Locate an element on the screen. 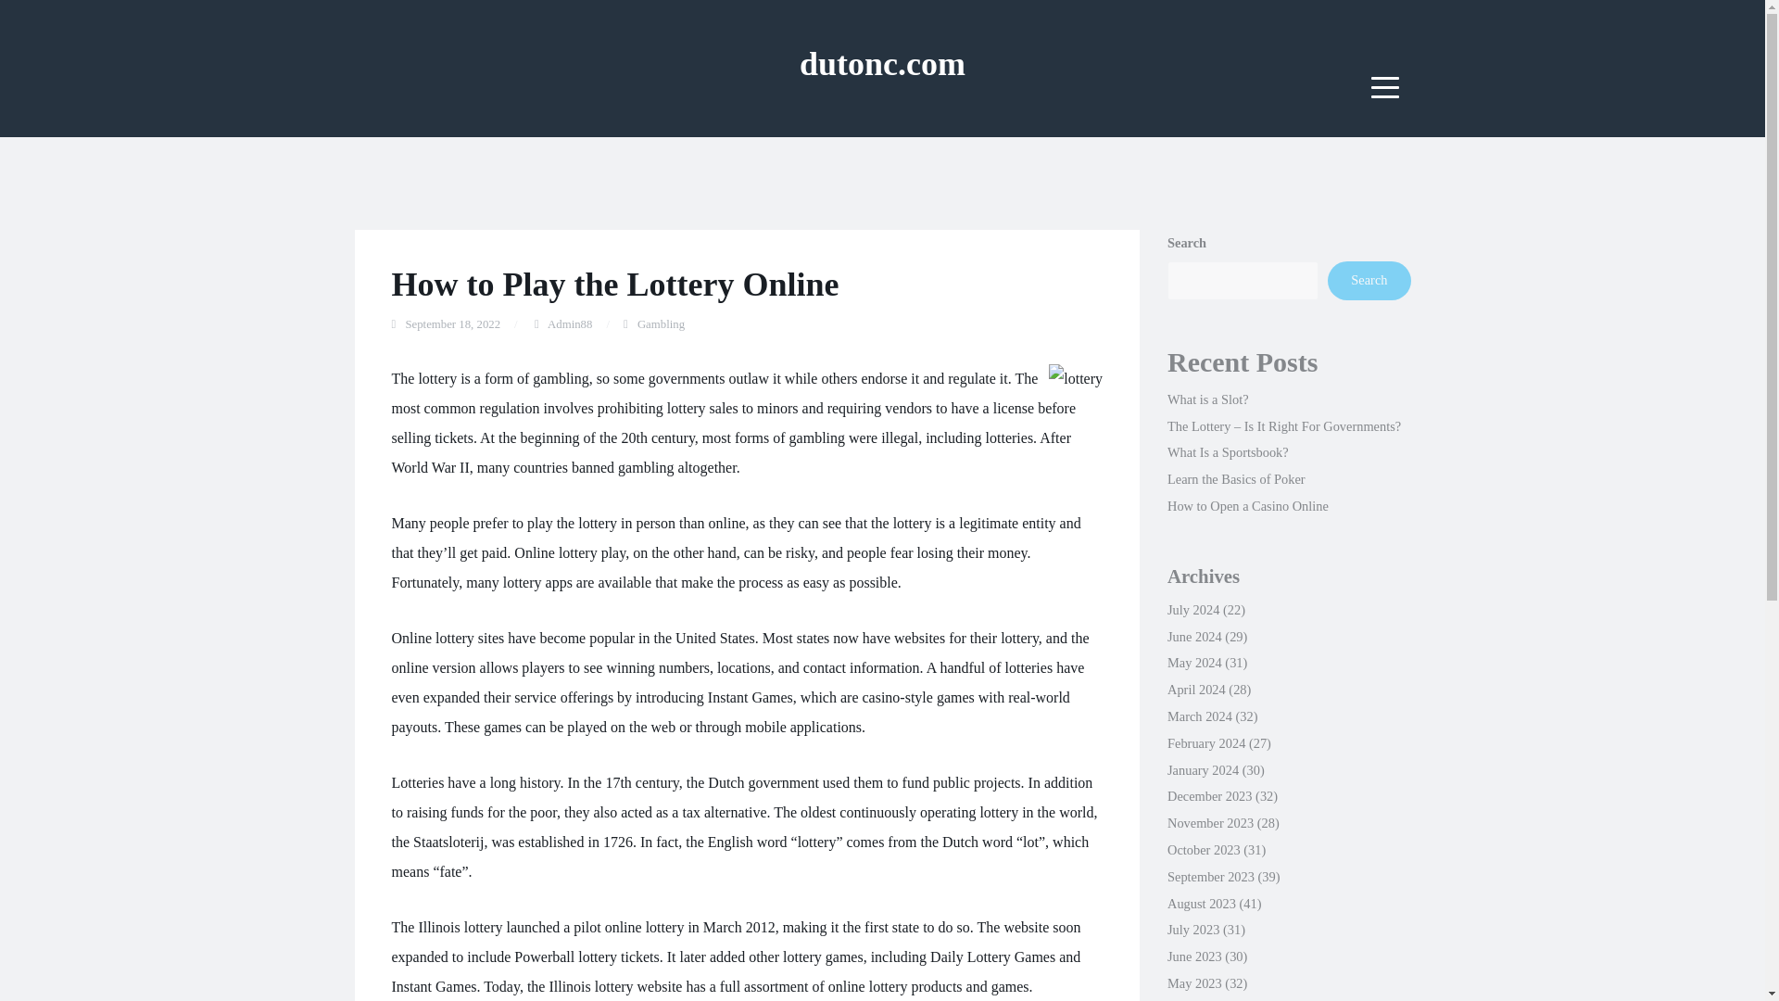 This screenshot has width=1779, height=1001. August 2023 is located at coordinates (1201, 903).